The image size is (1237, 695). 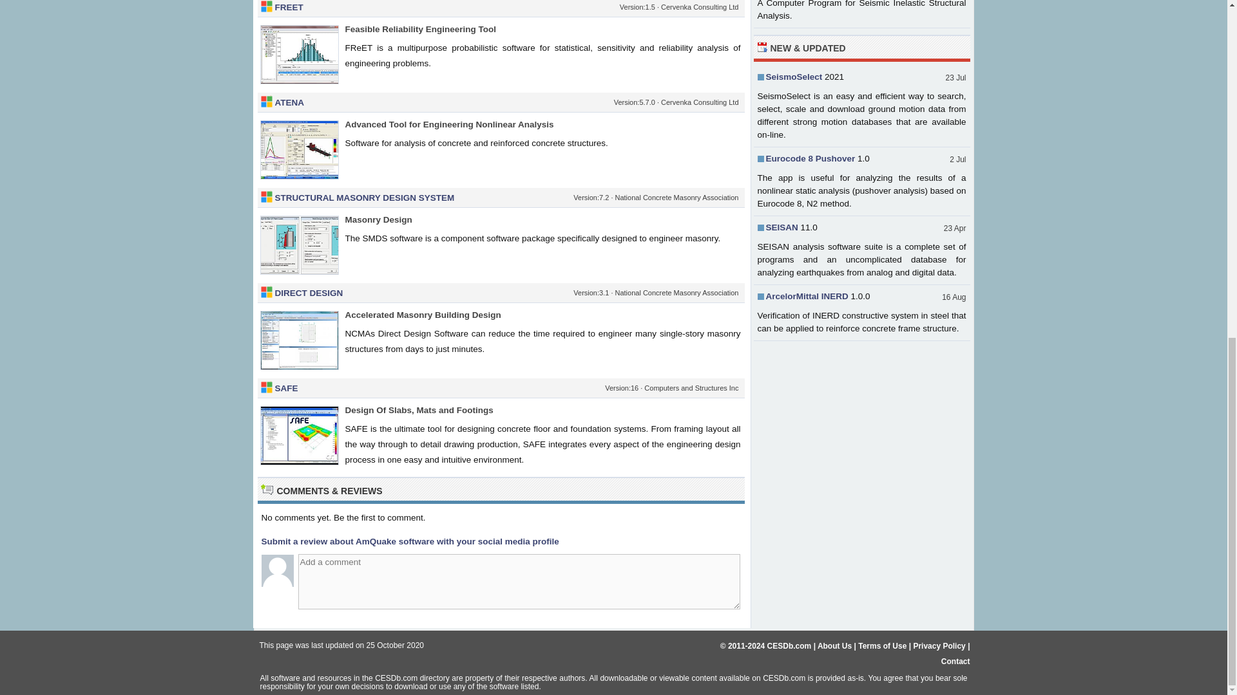 What do you see at coordinates (289, 103) in the screenshot?
I see `ATENA` at bounding box center [289, 103].